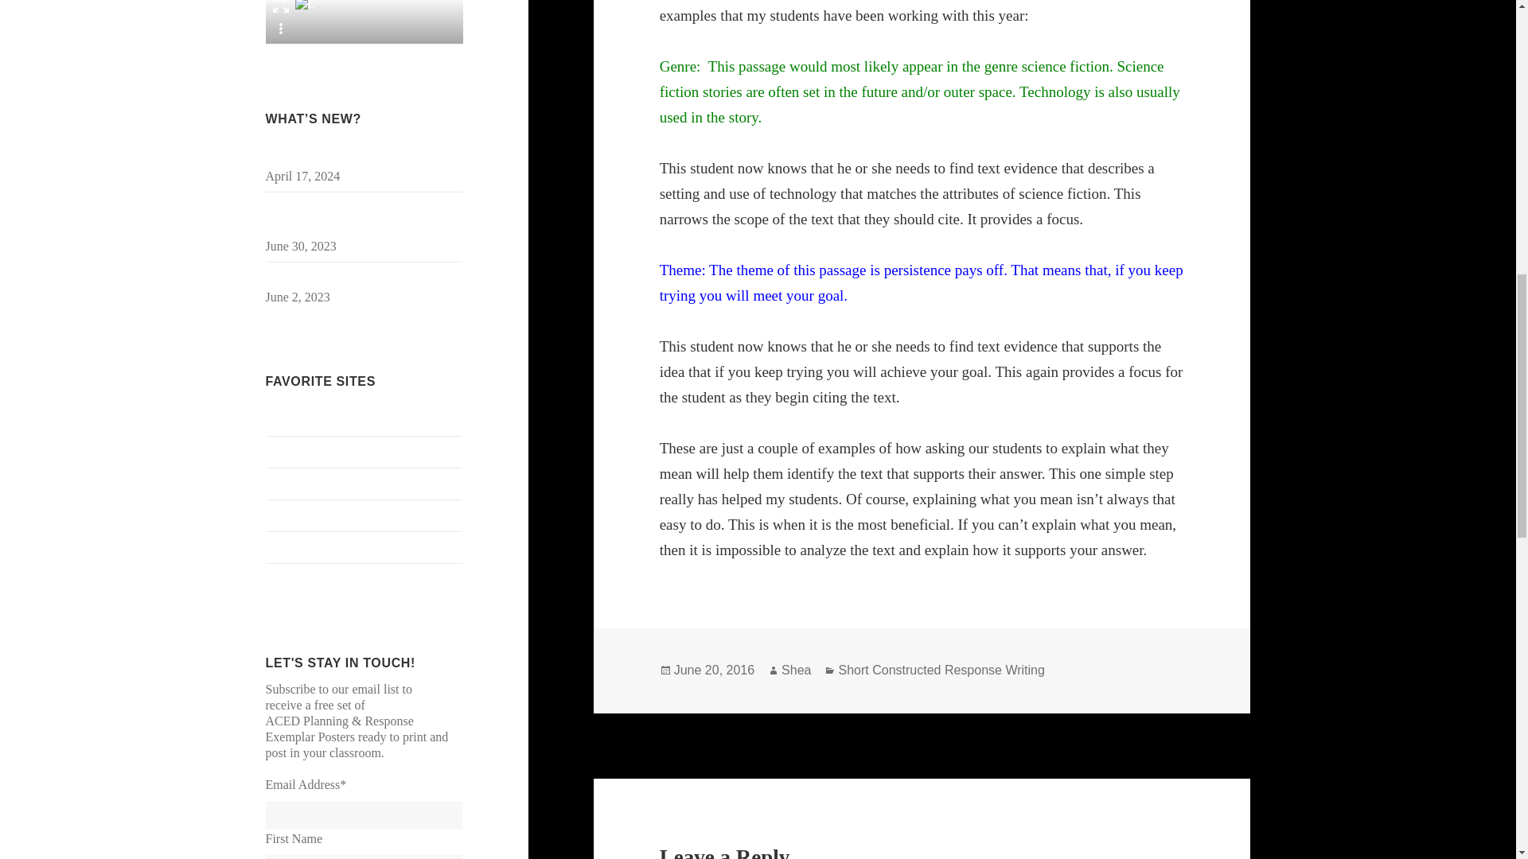 Image resolution: width=1528 pixels, height=859 pixels. Describe the element at coordinates (796, 670) in the screenshot. I see `Shea` at that location.